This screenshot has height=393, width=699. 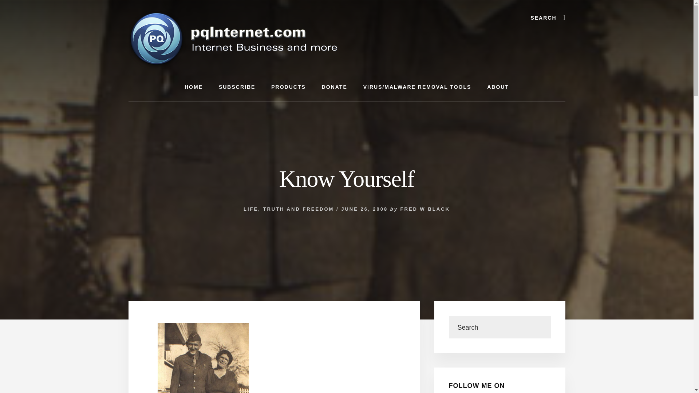 I want to click on DONATE, so click(x=334, y=87).